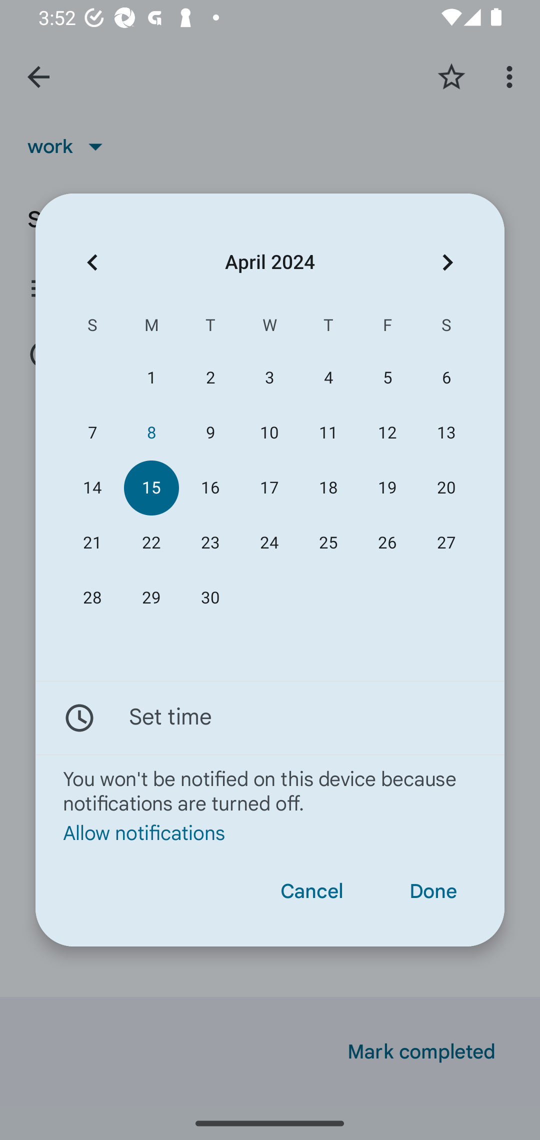  What do you see at coordinates (151, 542) in the screenshot?
I see `22 22 April 2024` at bounding box center [151, 542].